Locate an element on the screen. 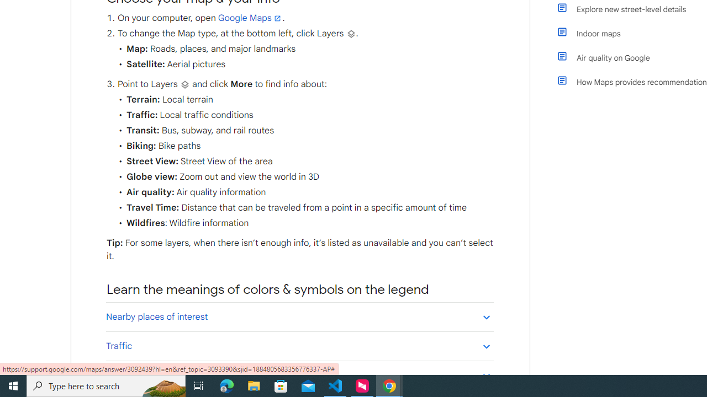 The height and width of the screenshot is (397, 707). Layers is located at coordinates (184, 84).